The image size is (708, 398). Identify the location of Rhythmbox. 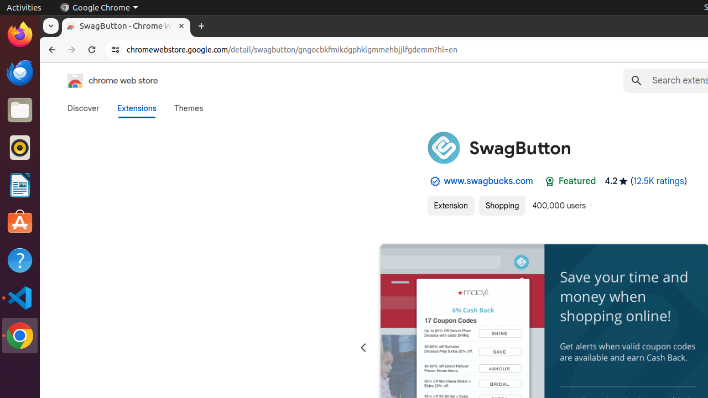
(20, 148).